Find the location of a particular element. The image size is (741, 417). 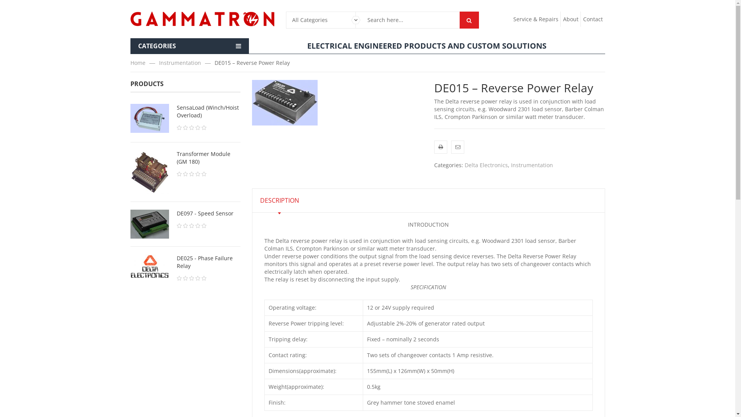

All Categories is located at coordinates (321, 20).